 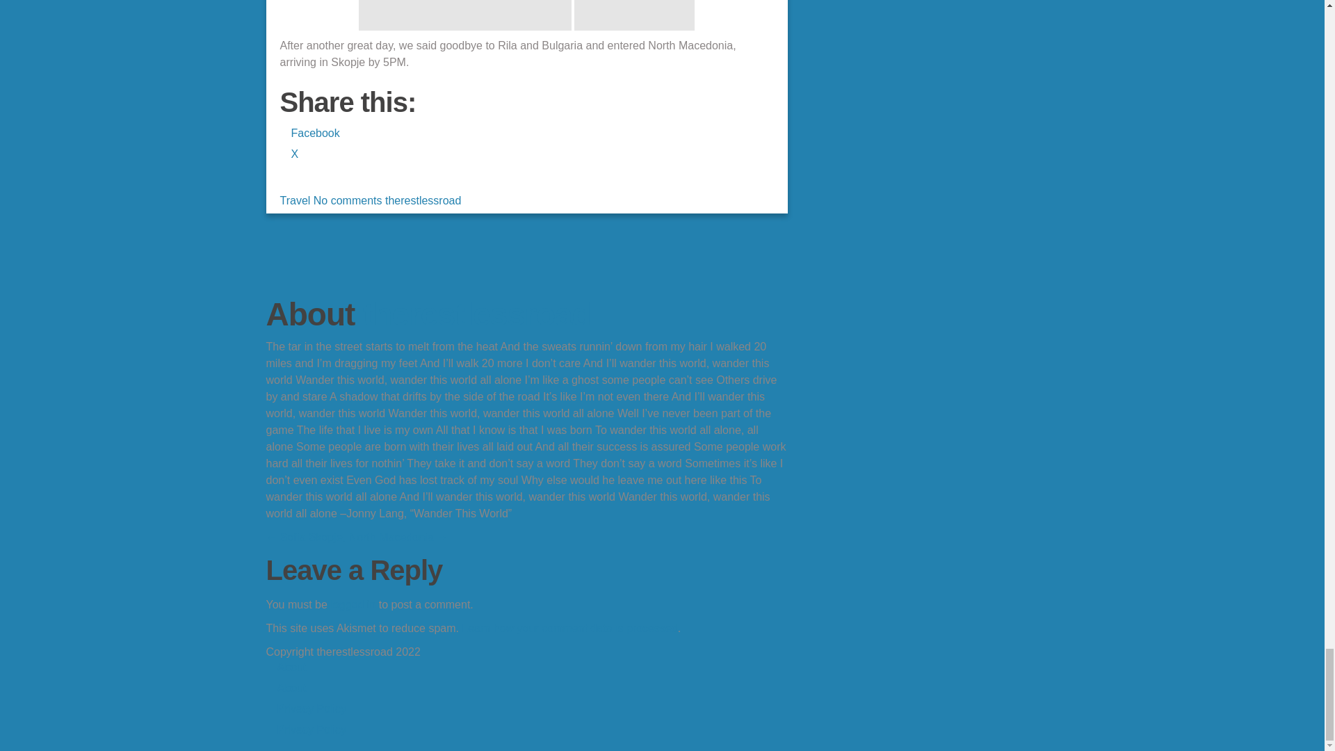 I want to click on therestlessroad, so click(x=477, y=314).